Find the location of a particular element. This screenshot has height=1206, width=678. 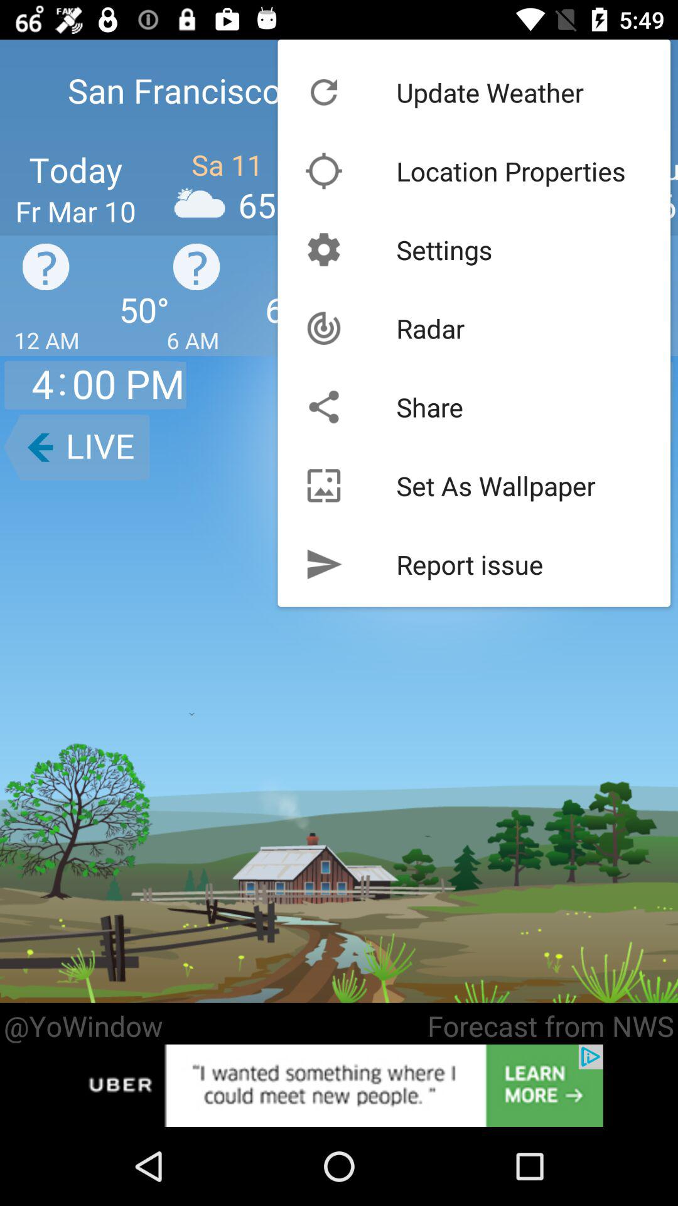

jump until the share icon is located at coordinates (429, 407).